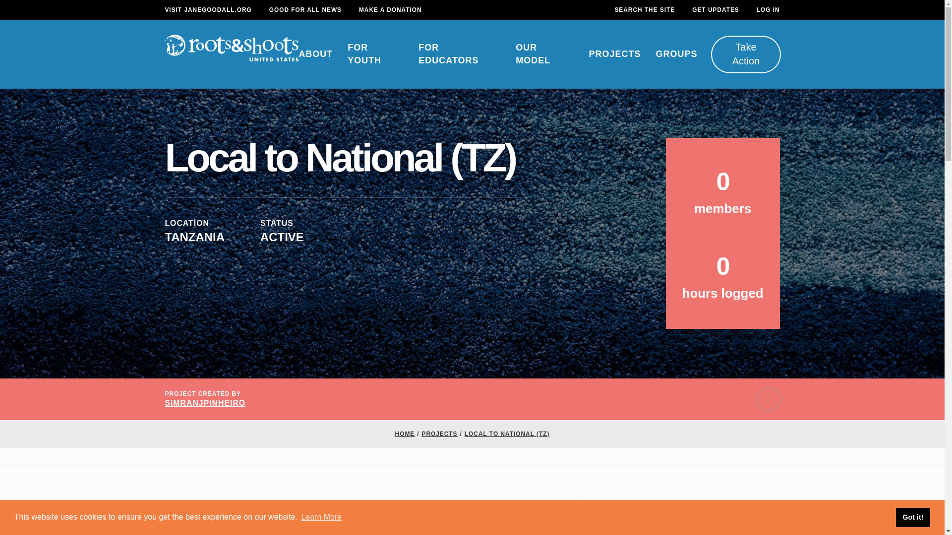 This screenshot has height=535, width=952. Describe the element at coordinates (645, 10) in the screenshot. I see `SEARCH THE SITE` at that location.